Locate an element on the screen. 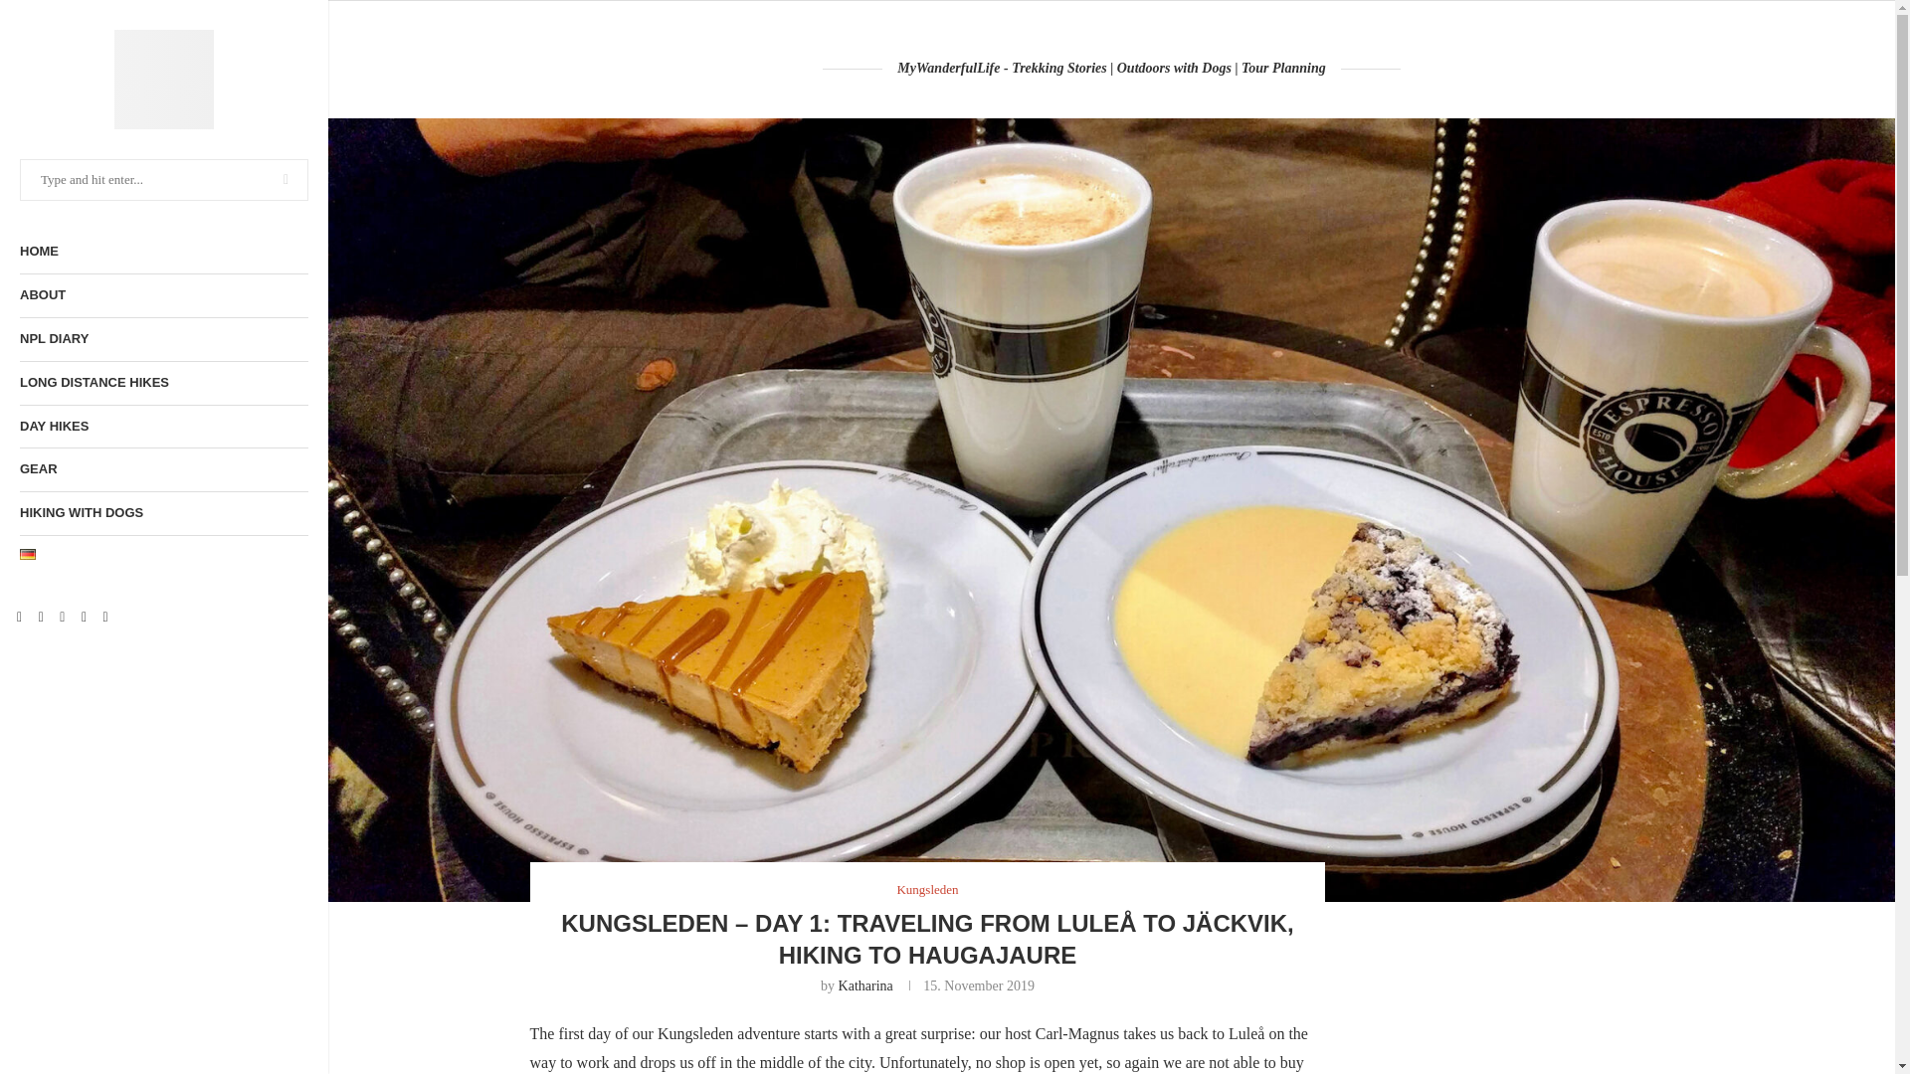  HIKING WITH DOGS is located at coordinates (163, 513).